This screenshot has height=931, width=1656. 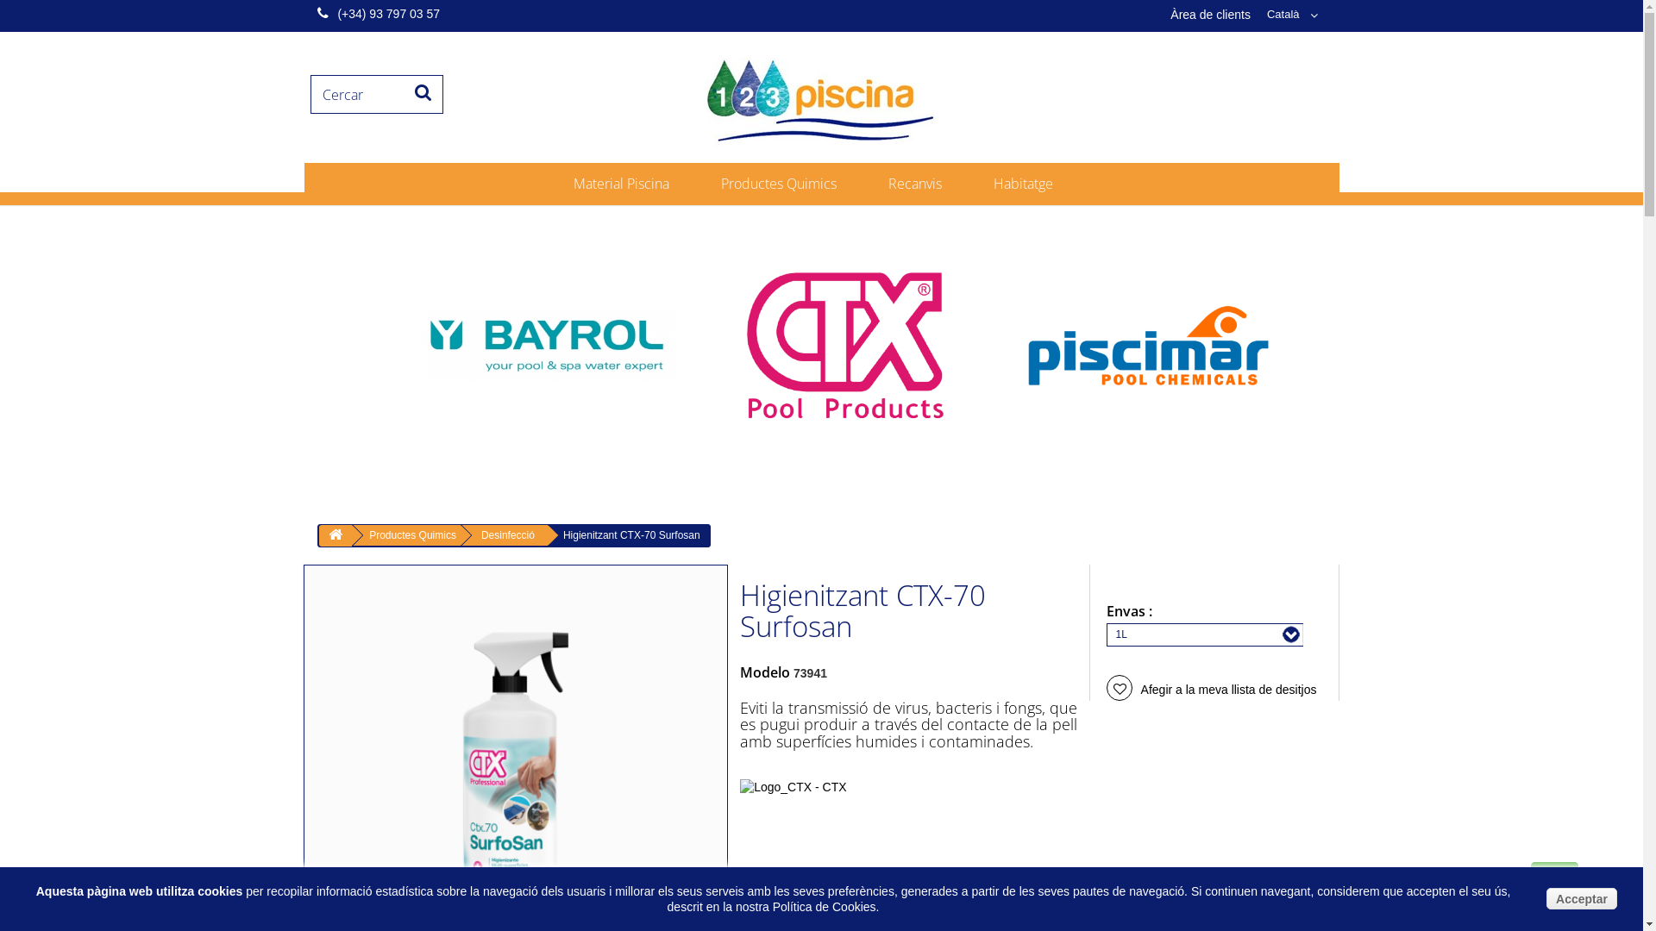 What do you see at coordinates (847, 346) in the screenshot?
I see `CTX Professional` at bounding box center [847, 346].